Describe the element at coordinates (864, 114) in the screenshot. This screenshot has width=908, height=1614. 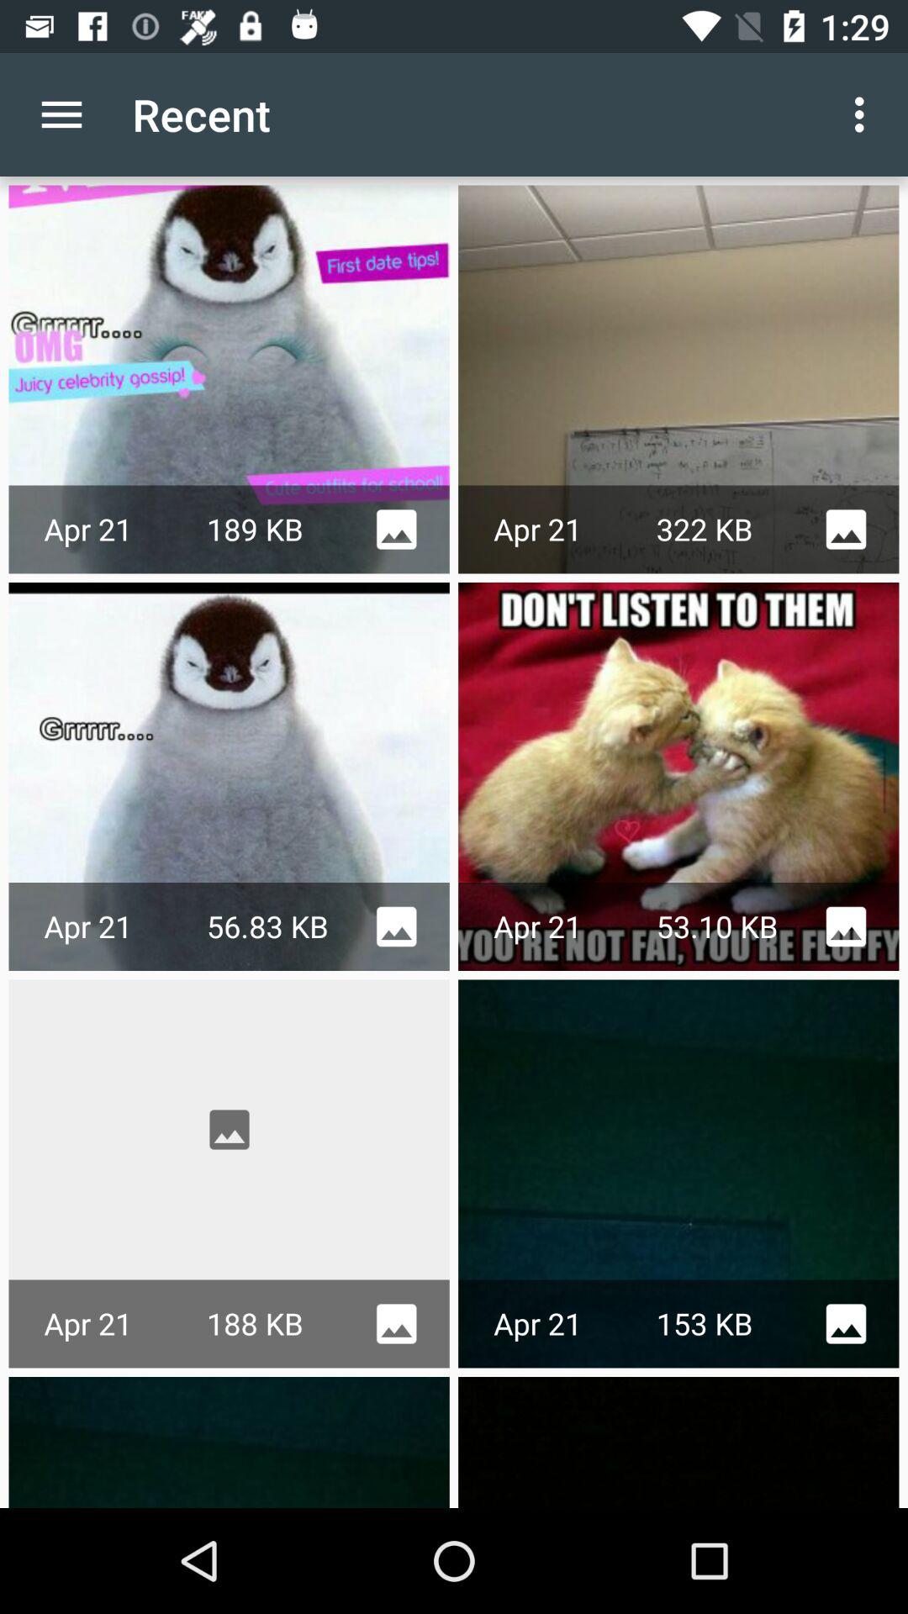
I see `launch app next to the recent icon` at that location.